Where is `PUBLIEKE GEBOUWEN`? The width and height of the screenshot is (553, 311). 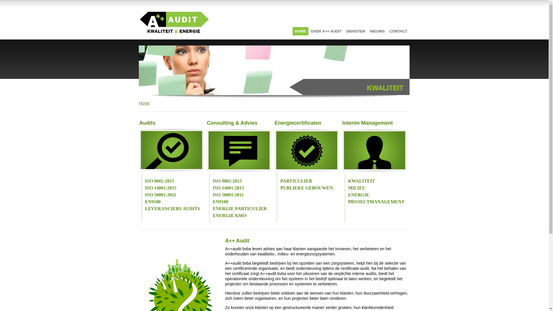 PUBLIEKE GEBOUWEN is located at coordinates (306, 188).